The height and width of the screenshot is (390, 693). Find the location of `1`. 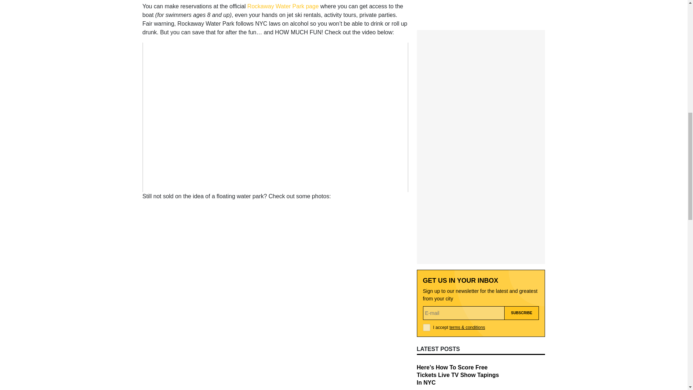

1 is located at coordinates (427, 162).